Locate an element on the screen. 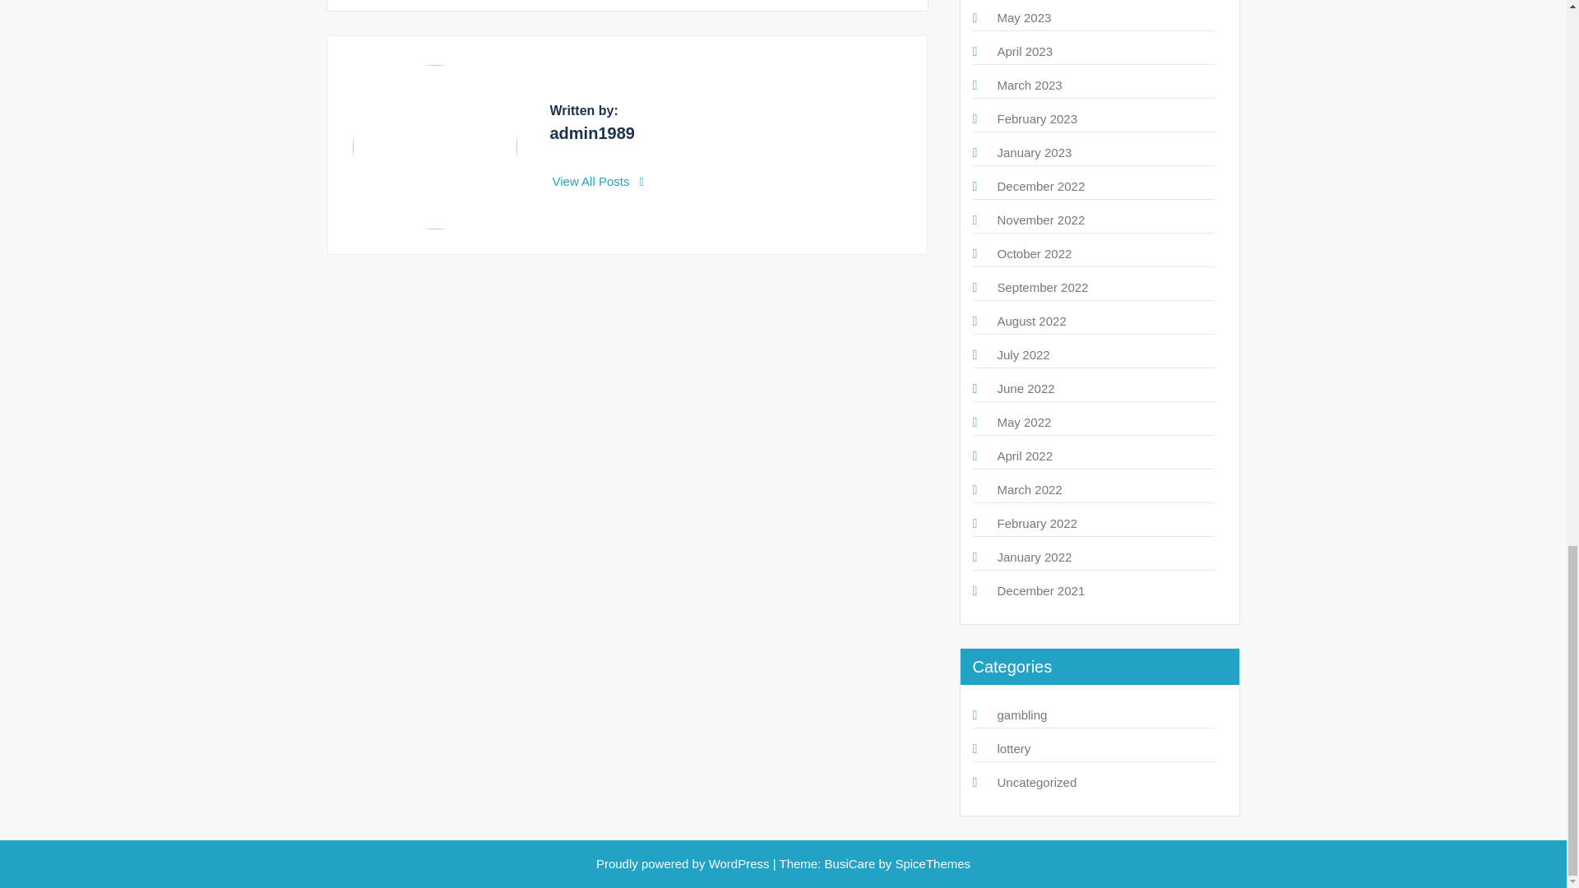 The height and width of the screenshot is (888, 1579). View All Posts is located at coordinates (599, 181).